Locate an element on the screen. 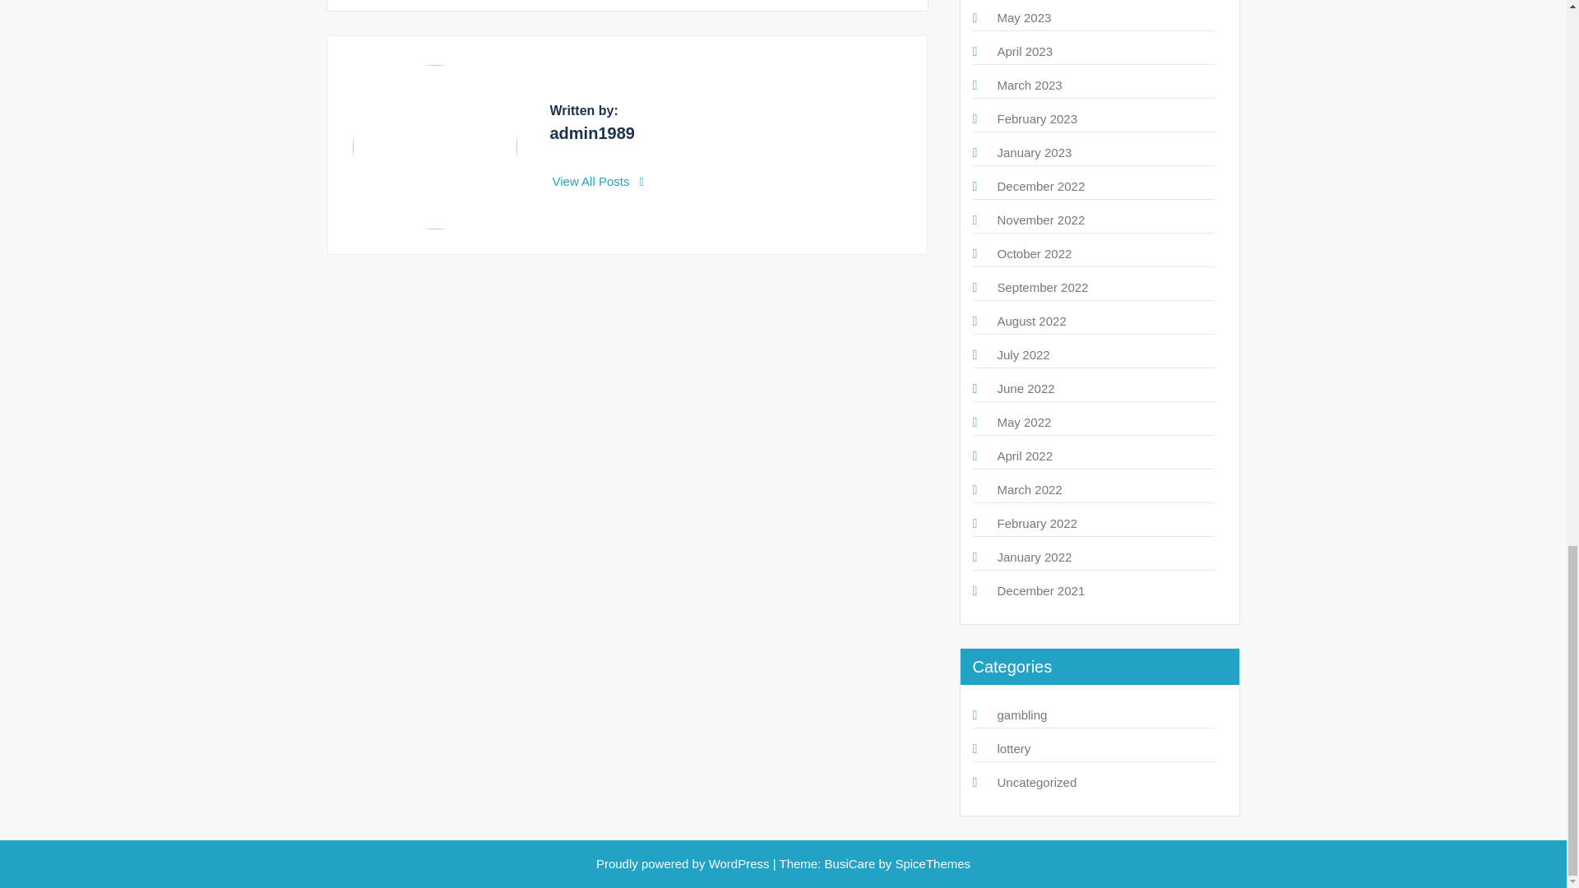 The height and width of the screenshot is (888, 1579). View All Posts is located at coordinates (599, 181).